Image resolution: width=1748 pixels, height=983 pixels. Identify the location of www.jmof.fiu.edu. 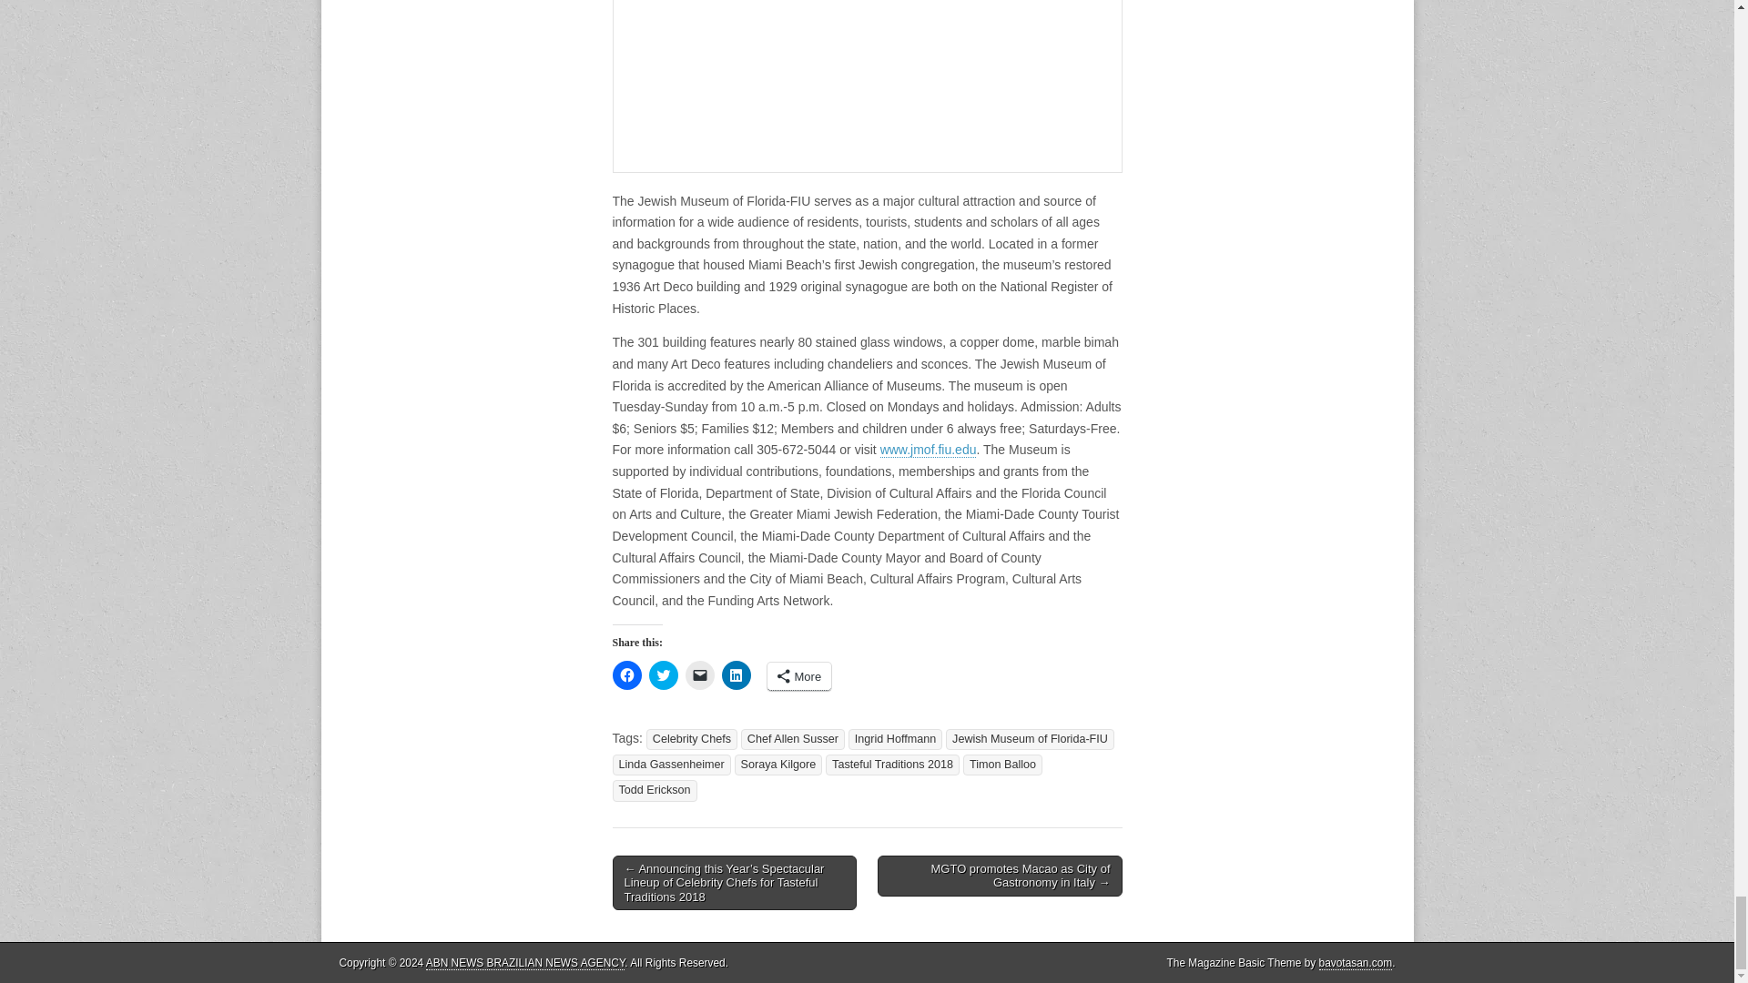
(929, 450).